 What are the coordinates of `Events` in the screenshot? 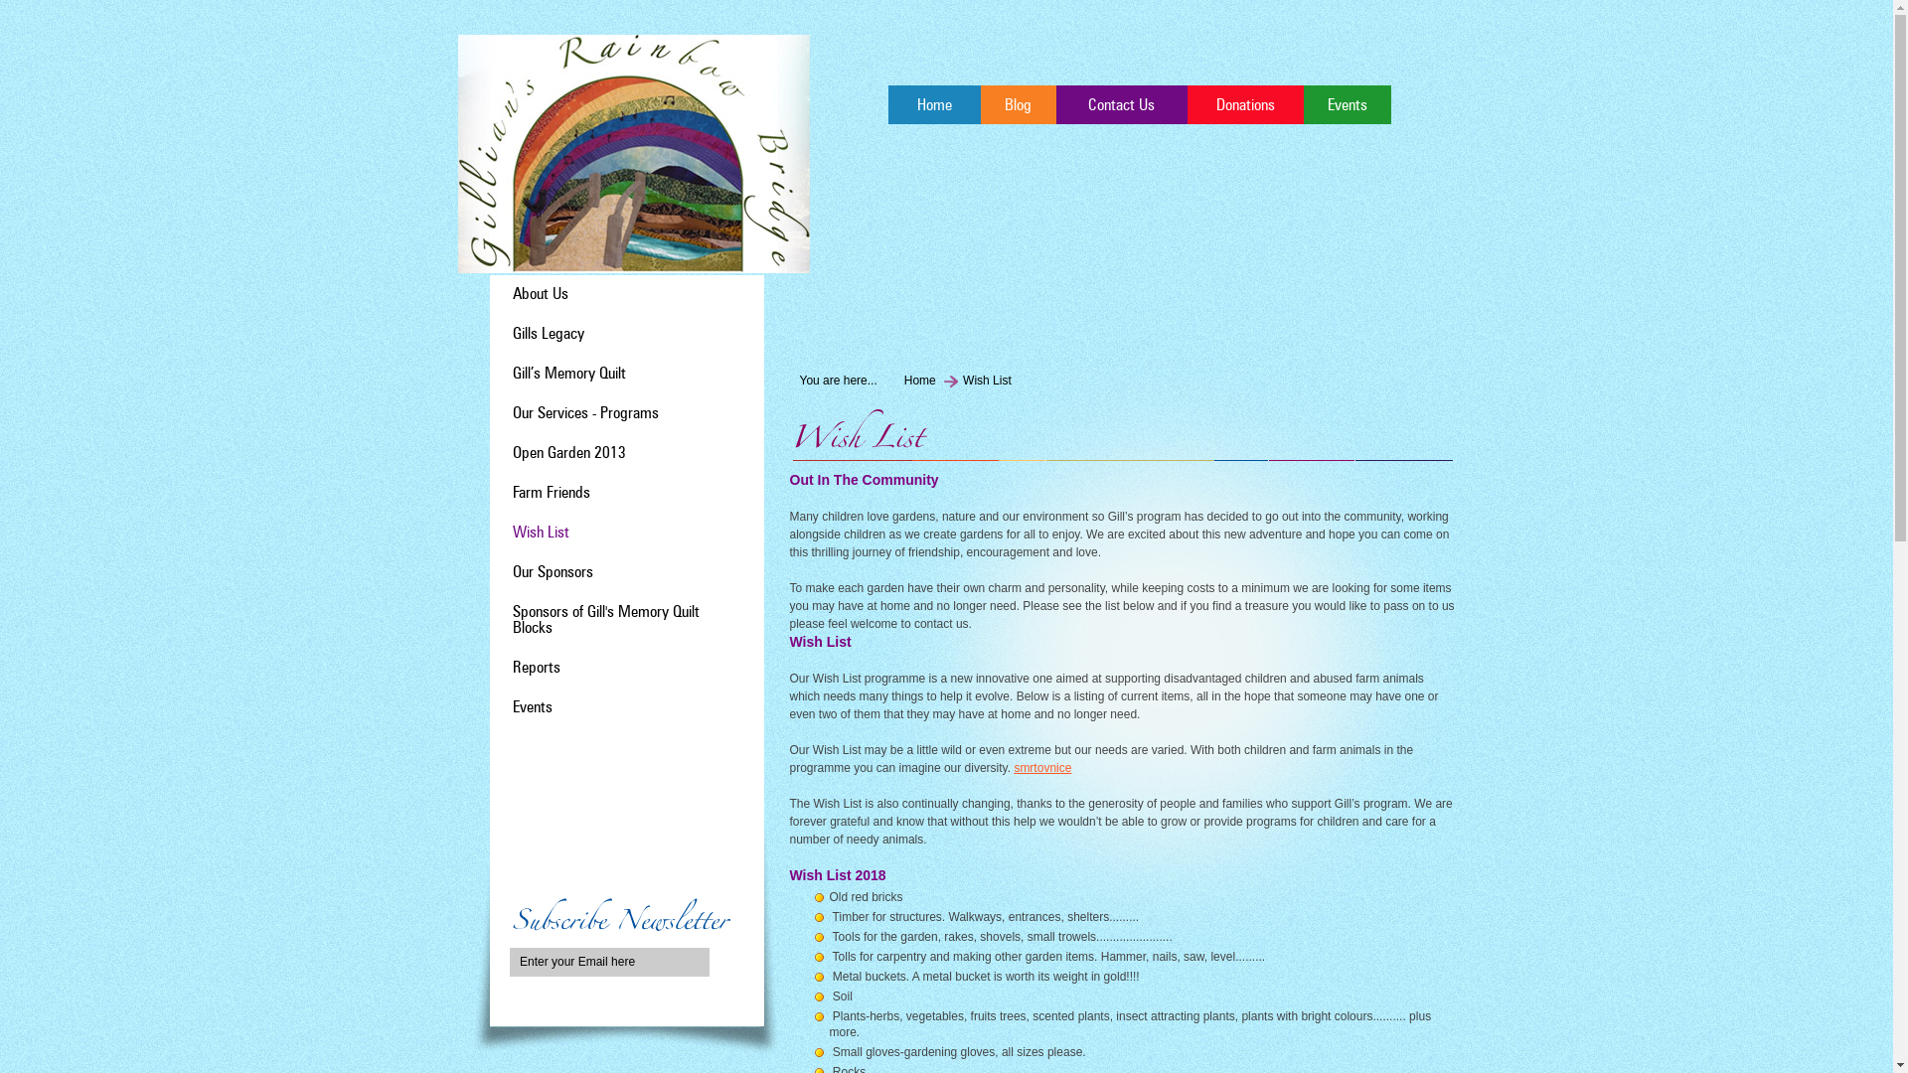 It's located at (533, 708).